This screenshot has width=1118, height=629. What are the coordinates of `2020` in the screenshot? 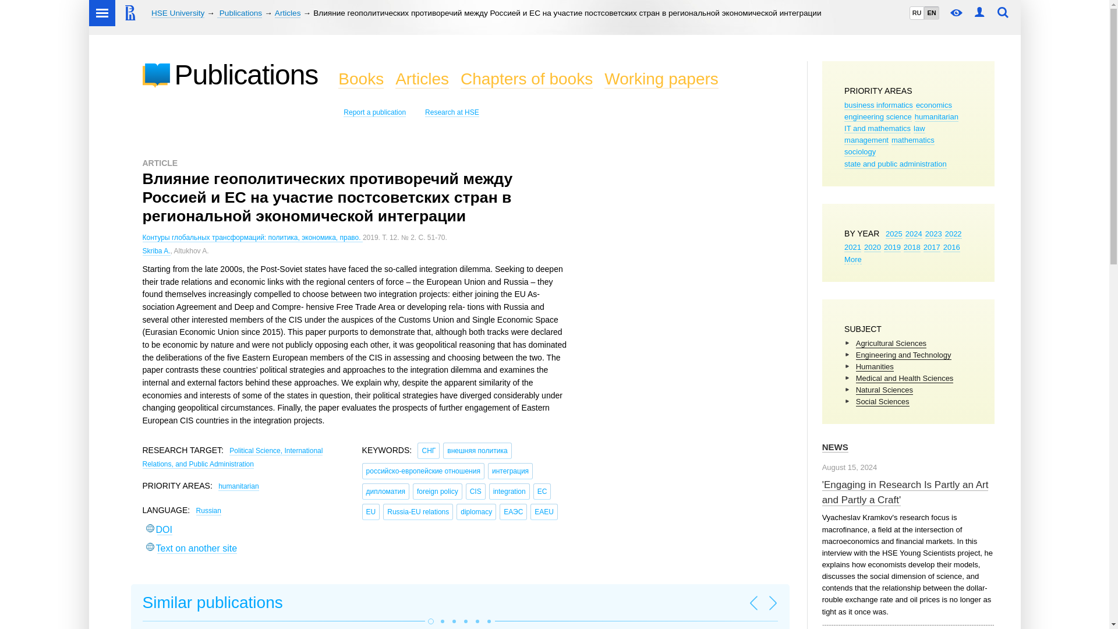 It's located at (872, 247).